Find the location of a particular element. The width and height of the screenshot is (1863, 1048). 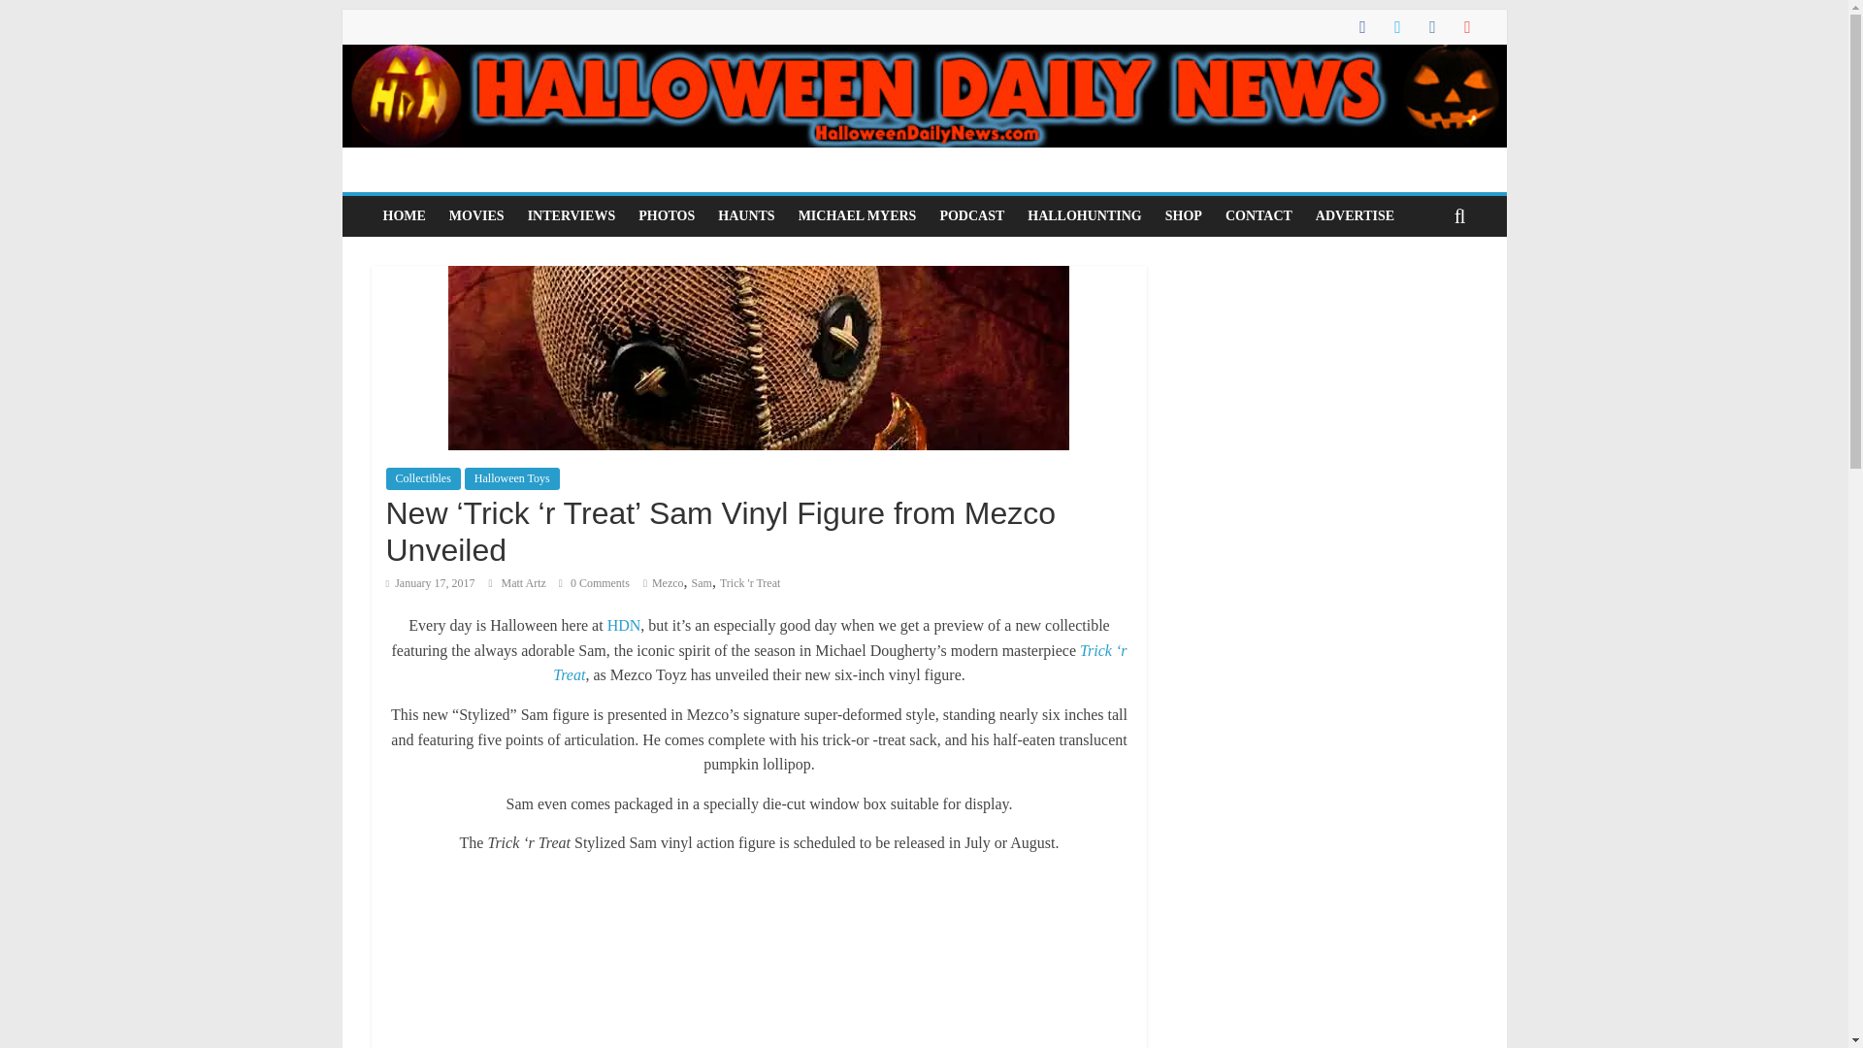

0 Comments is located at coordinates (594, 583).